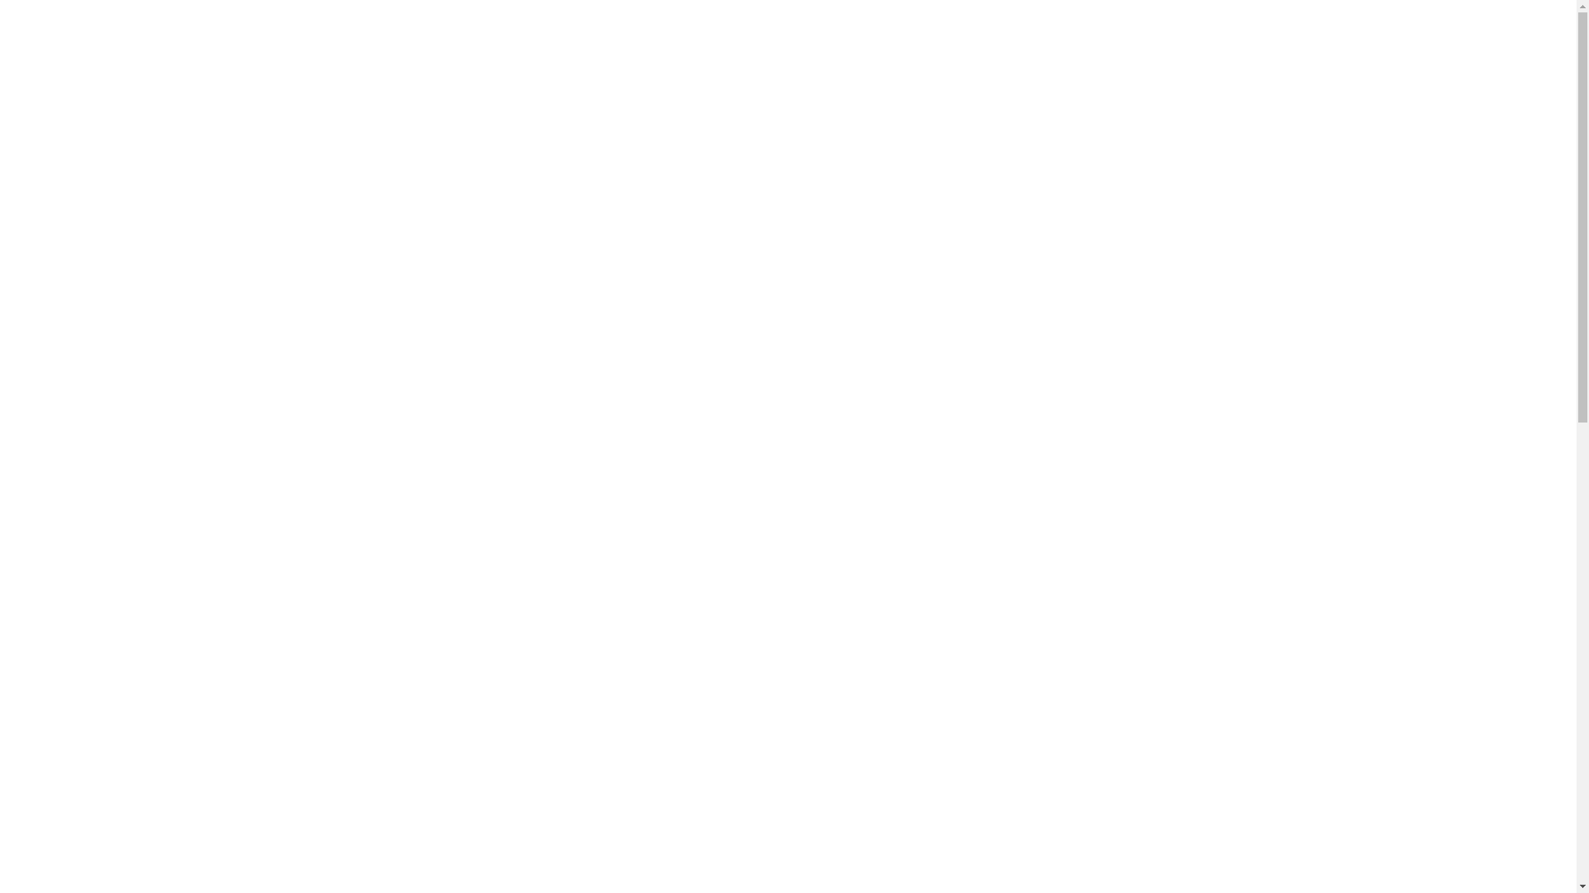 The width and height of the screenshot is (1589, 893). I want to click on Neumitglieder, so click(104, 415).